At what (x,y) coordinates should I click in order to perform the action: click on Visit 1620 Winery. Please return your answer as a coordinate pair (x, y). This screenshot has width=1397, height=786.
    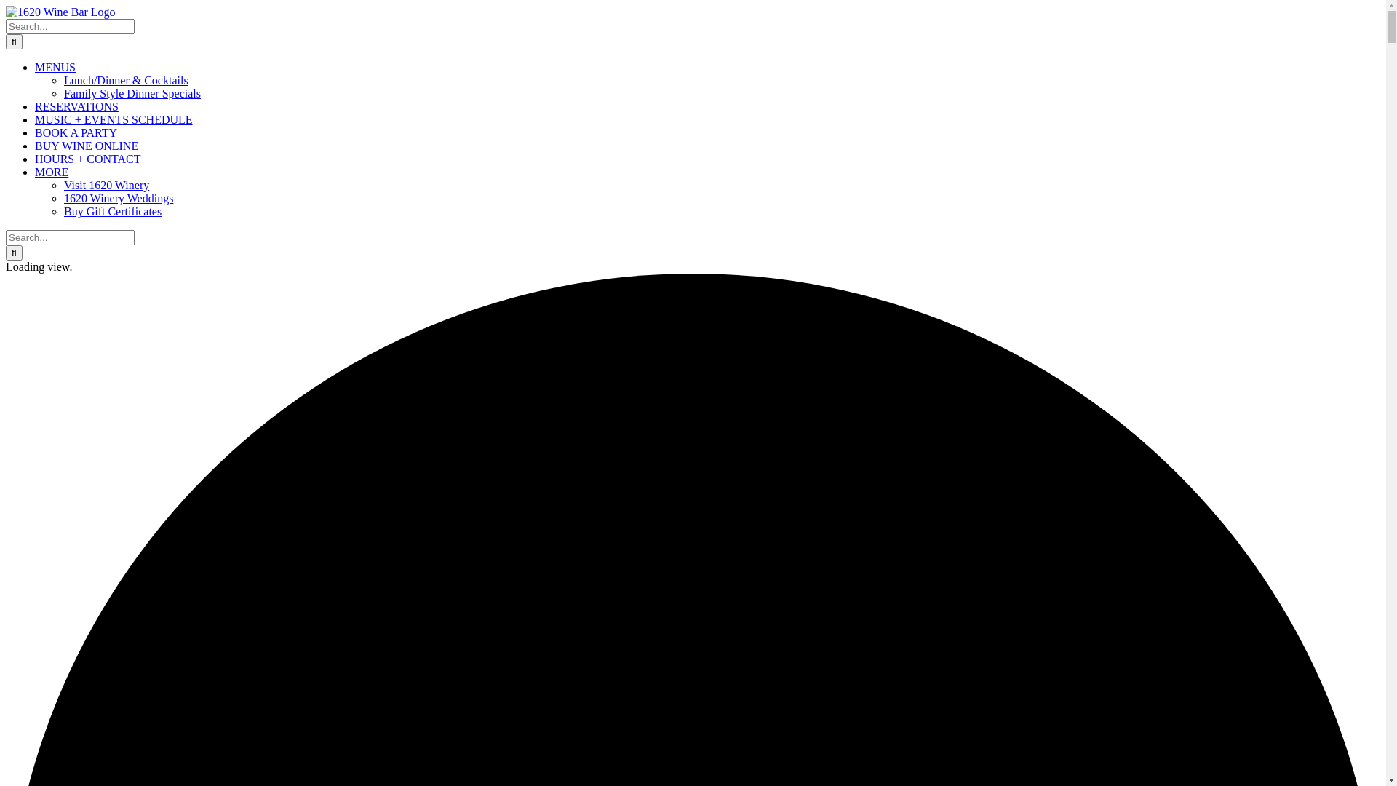
    Looking at the image, I should click on (106, 185).